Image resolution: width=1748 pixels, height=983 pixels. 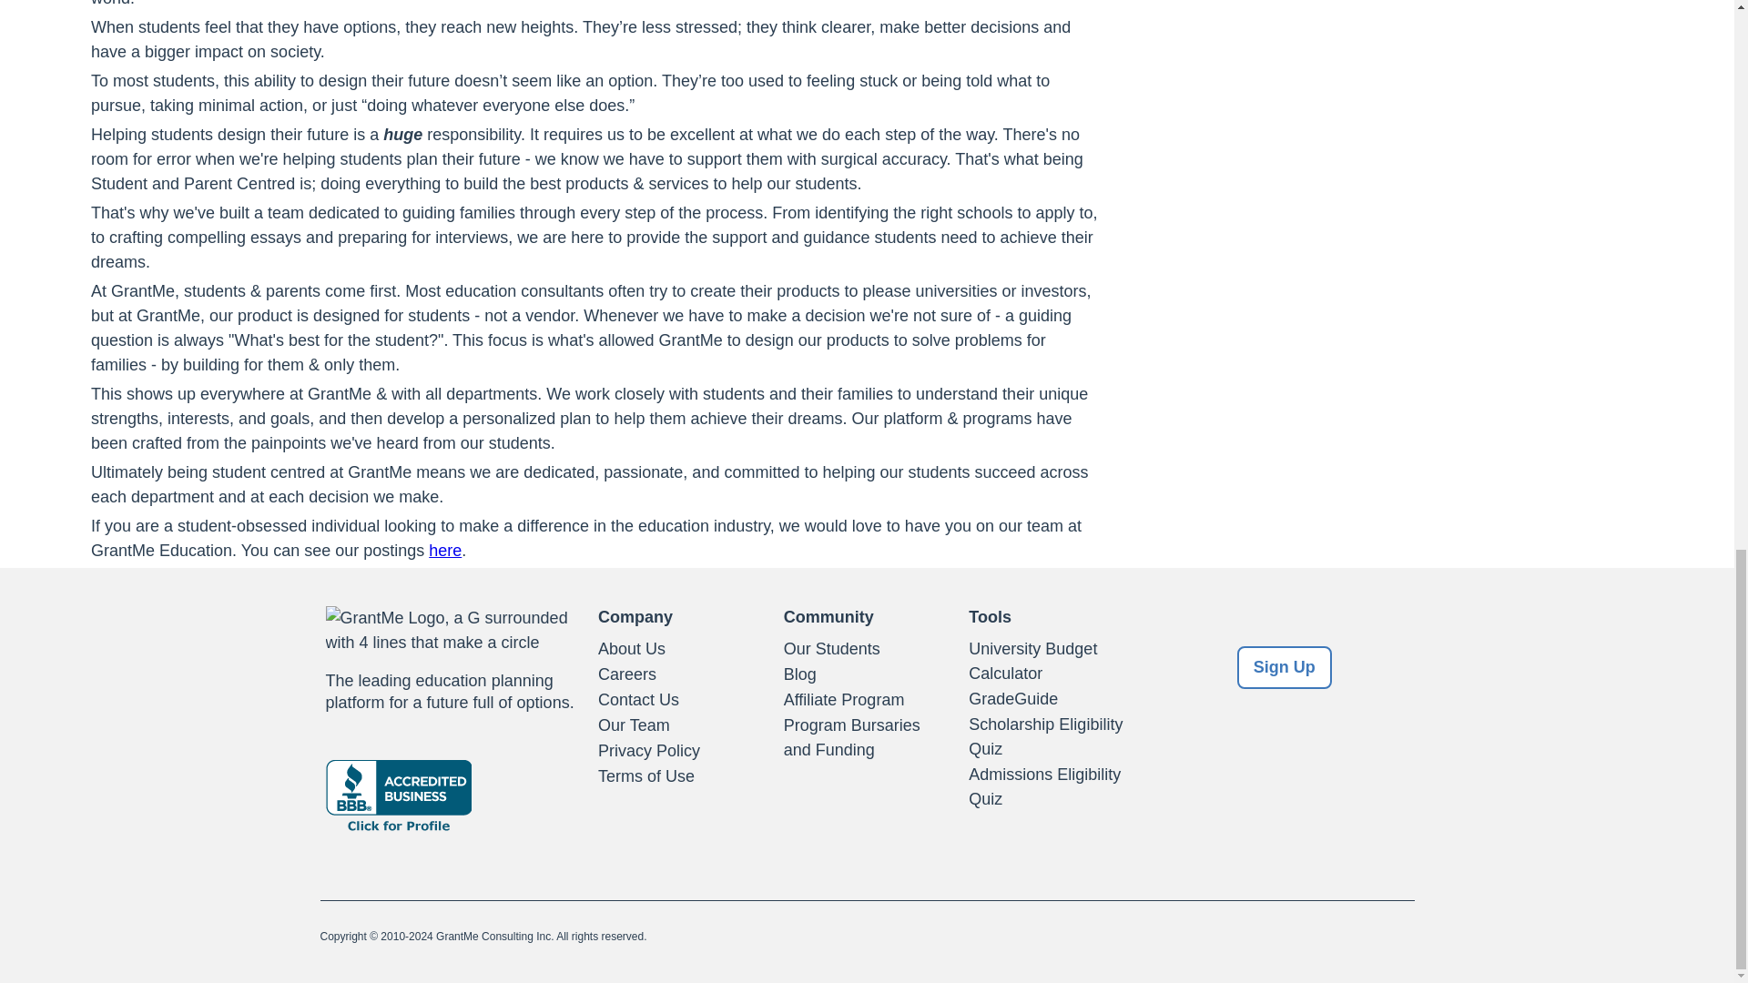 I want to click on Contact Us, so click(x=681, y=701).